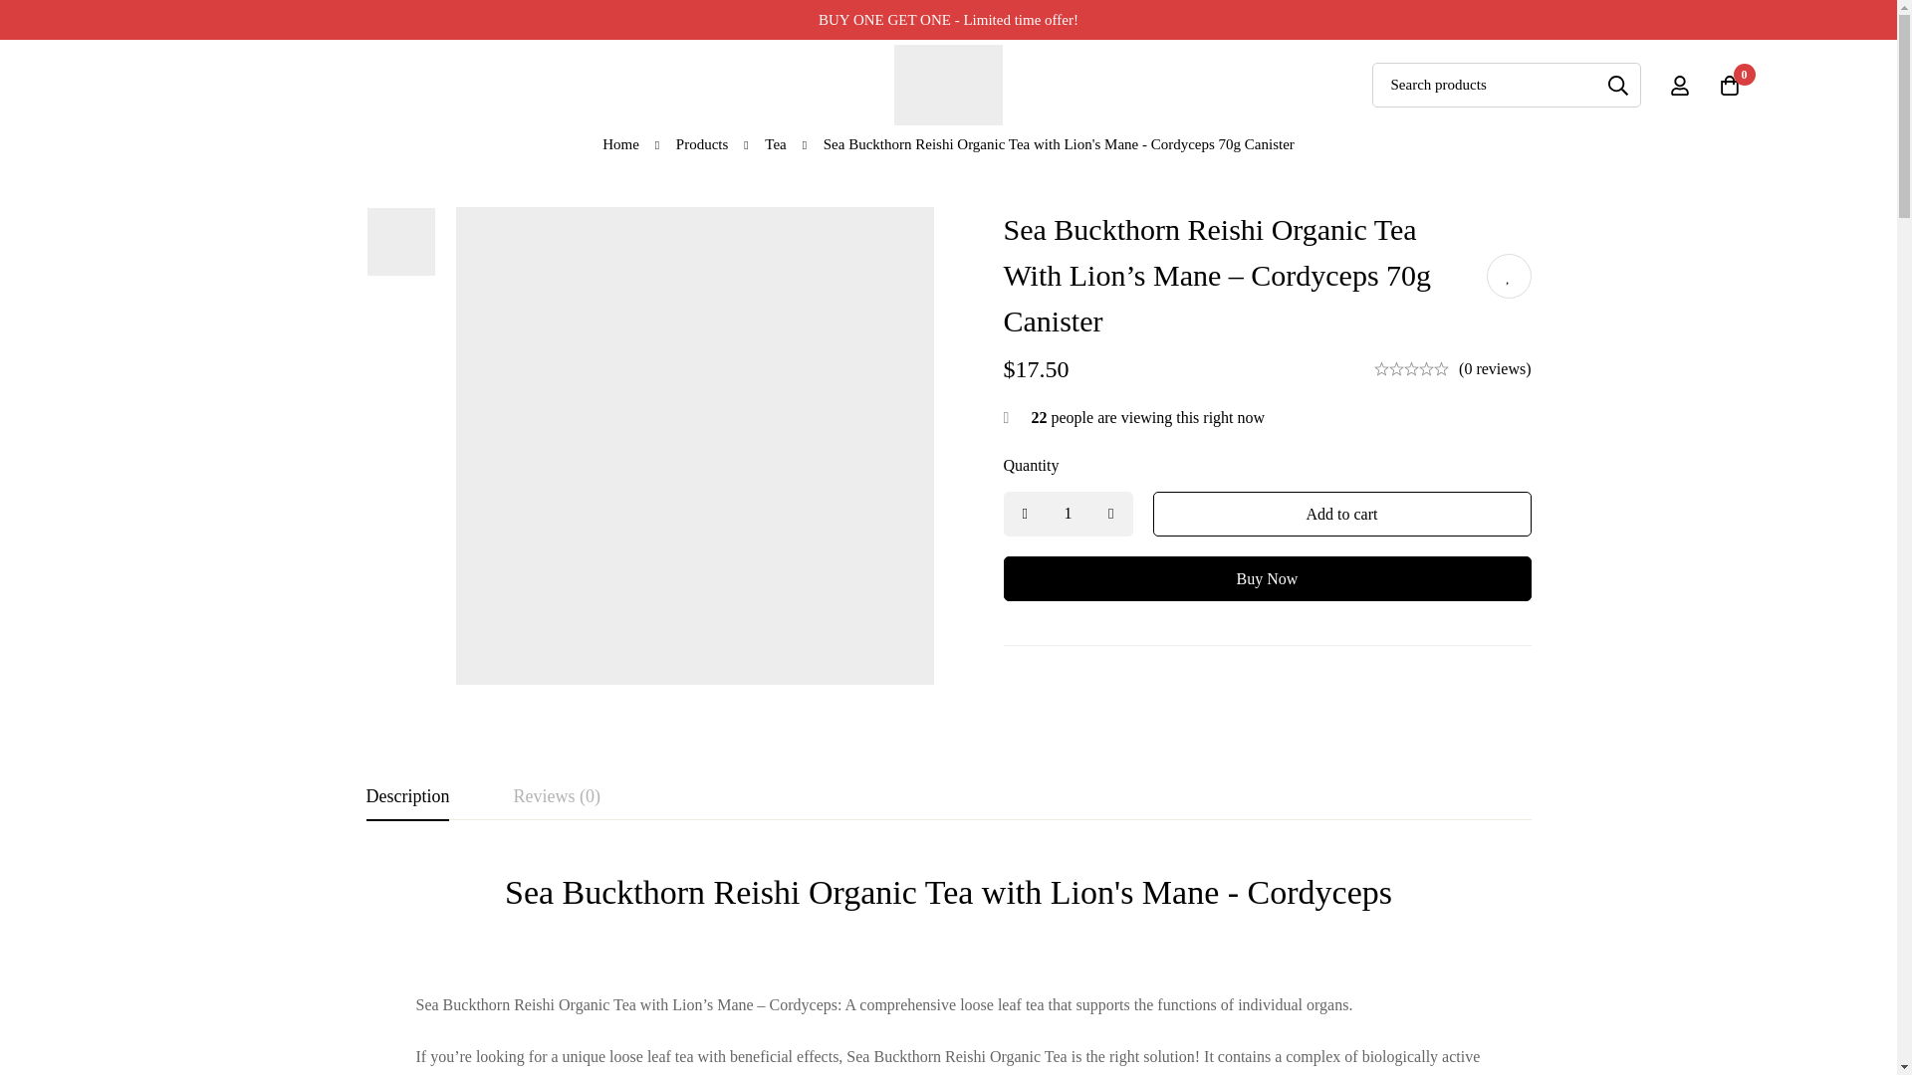 This screenshot has width=1912, height=1075. What do you see at coordinates (1267, 578) in the screenshot?
I see `Buy Now` at bounding box center [1267, 578].